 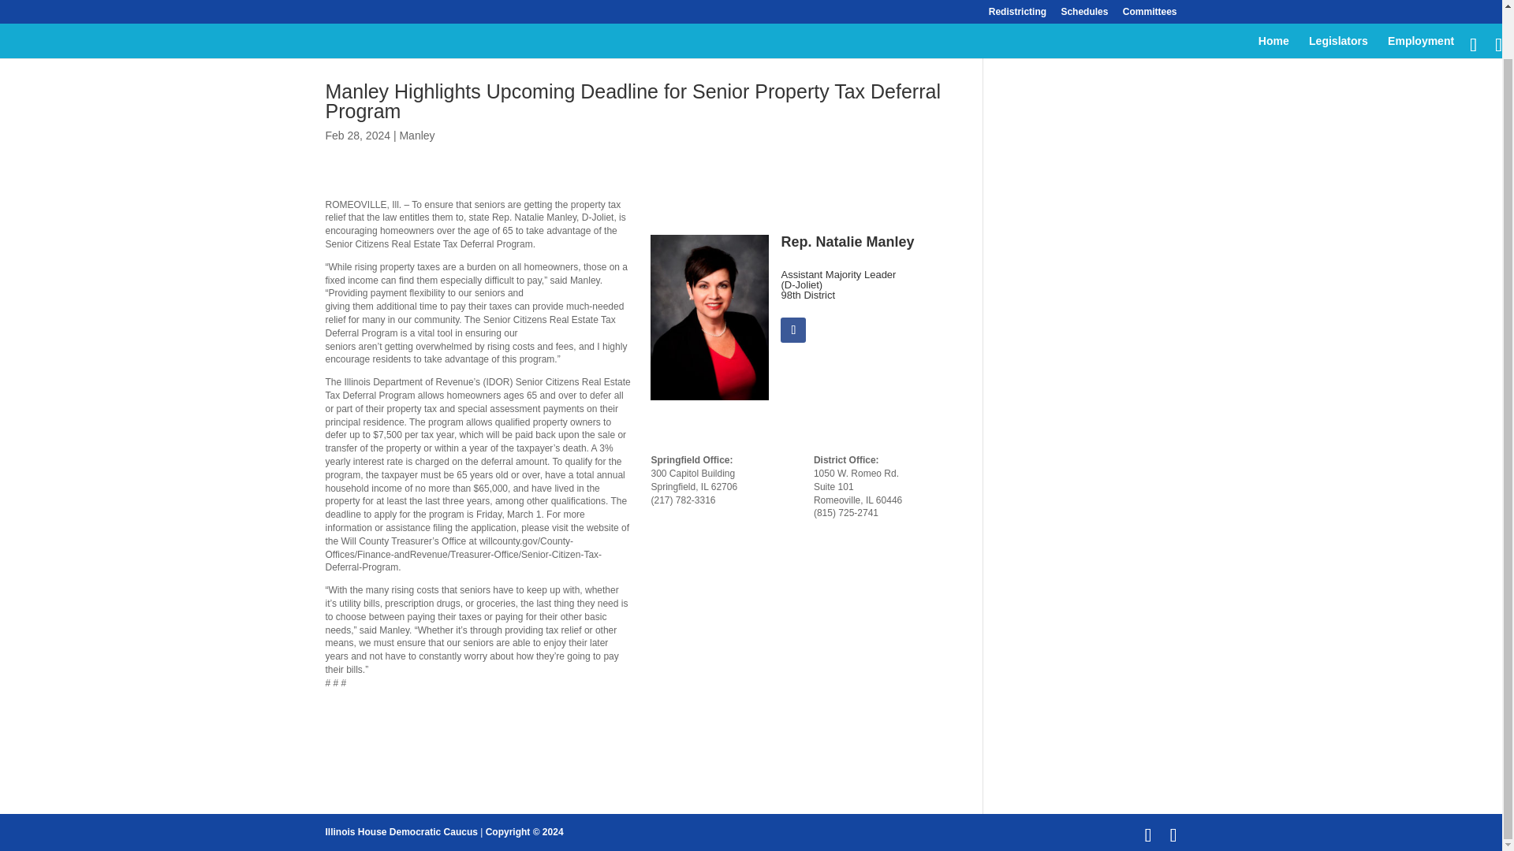 I want to click on Home, so click(x=1273, y=3).